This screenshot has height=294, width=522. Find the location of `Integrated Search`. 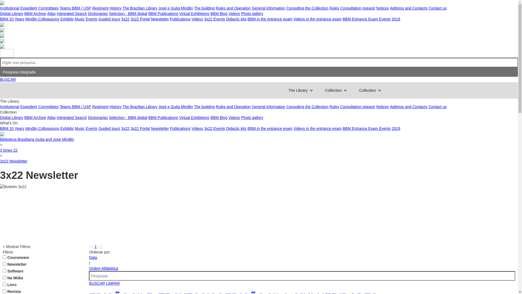

Integrated Search is located at coordinates (72, 14).